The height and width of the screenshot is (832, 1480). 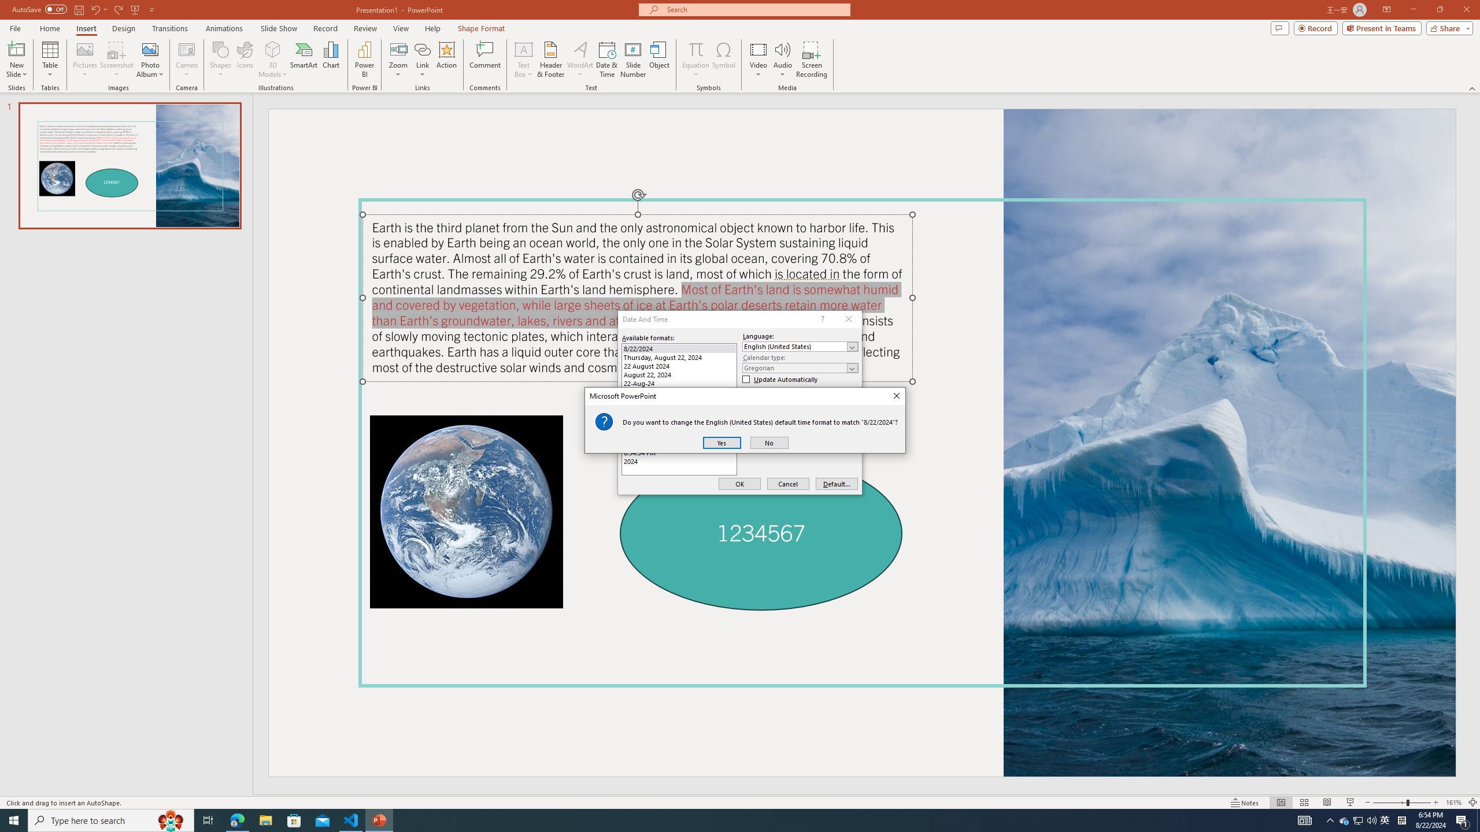 What do you see at coordinates (119, 9) in the screenshot?
I see `Redo` at bounding box center [119, 9].